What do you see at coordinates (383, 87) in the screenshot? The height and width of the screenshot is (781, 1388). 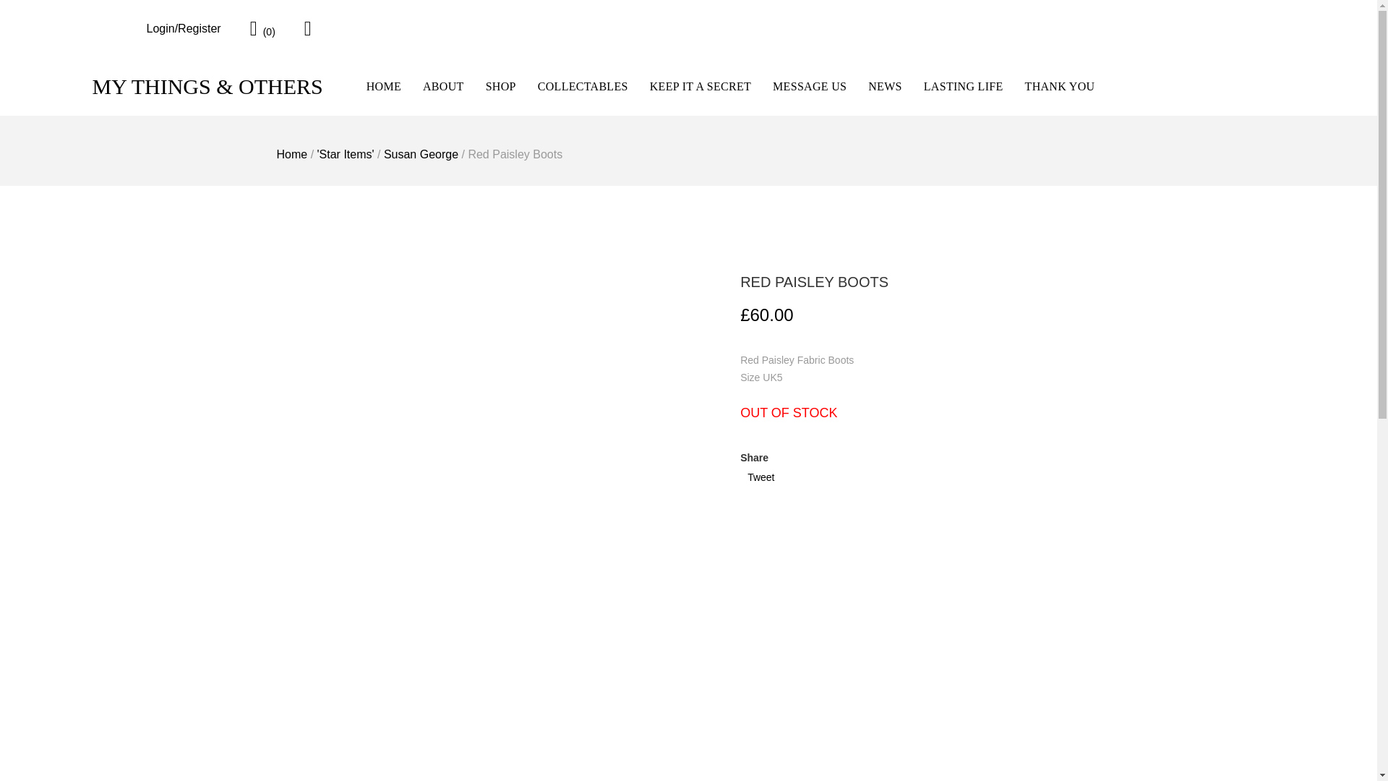 I see `HOME` at bounding box center [383, 87].